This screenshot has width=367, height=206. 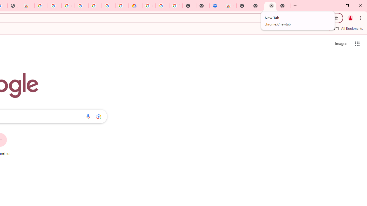 I want to click on Settings - Accessibility, so click(x=216, y=6).